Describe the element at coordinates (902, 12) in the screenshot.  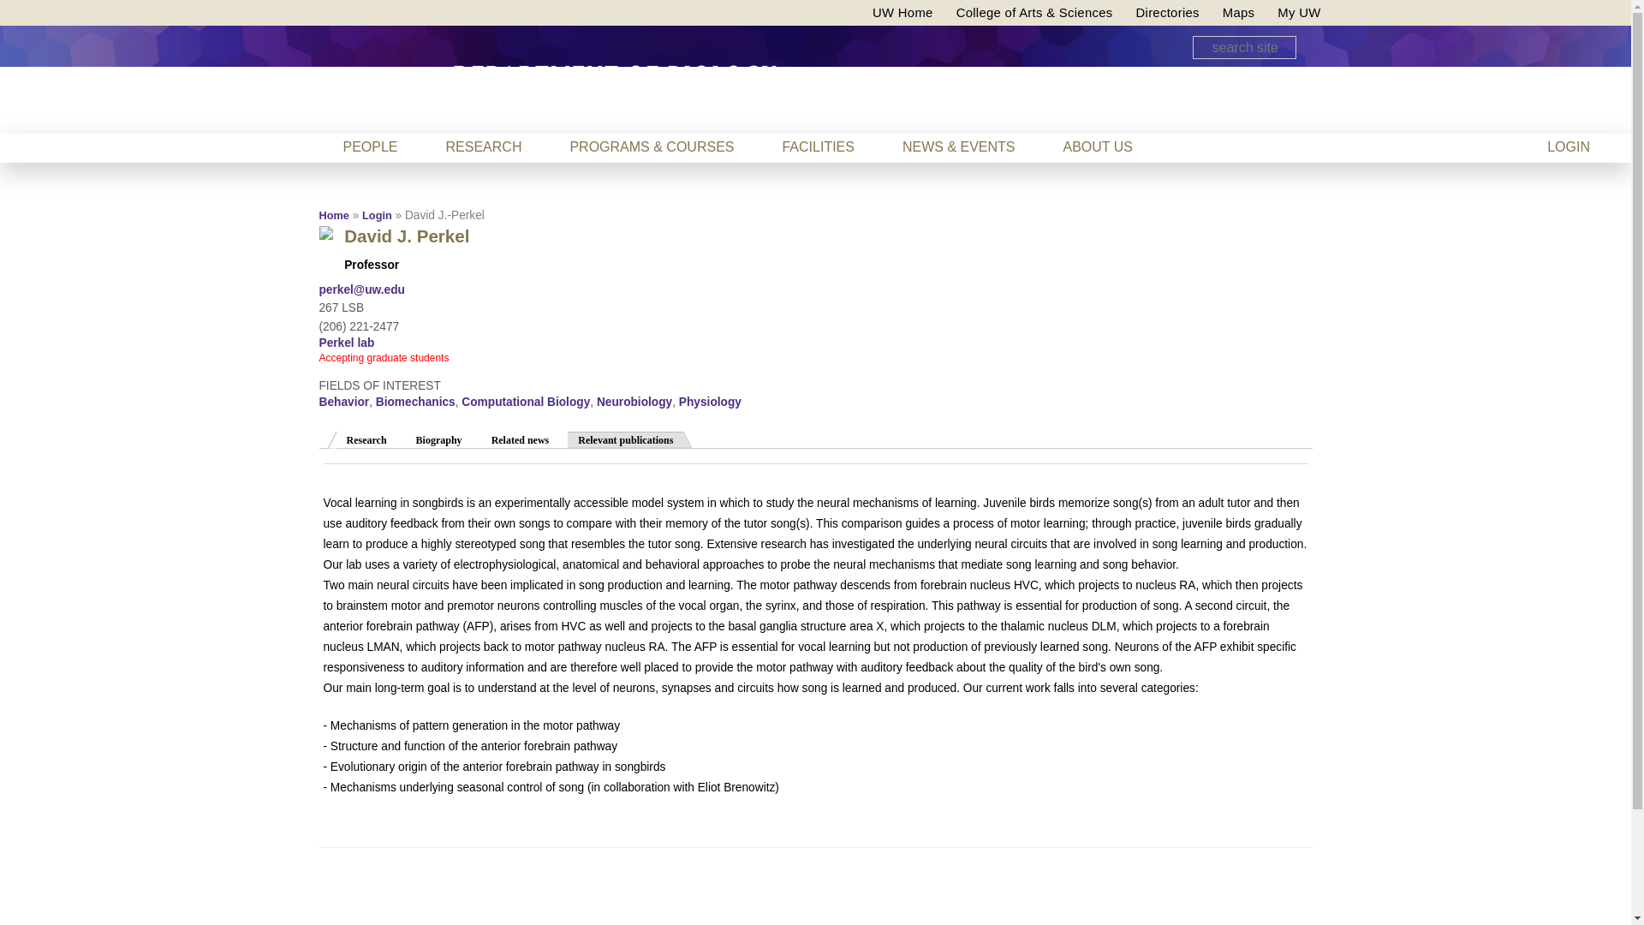
I see `University of Washington Home` at that location.